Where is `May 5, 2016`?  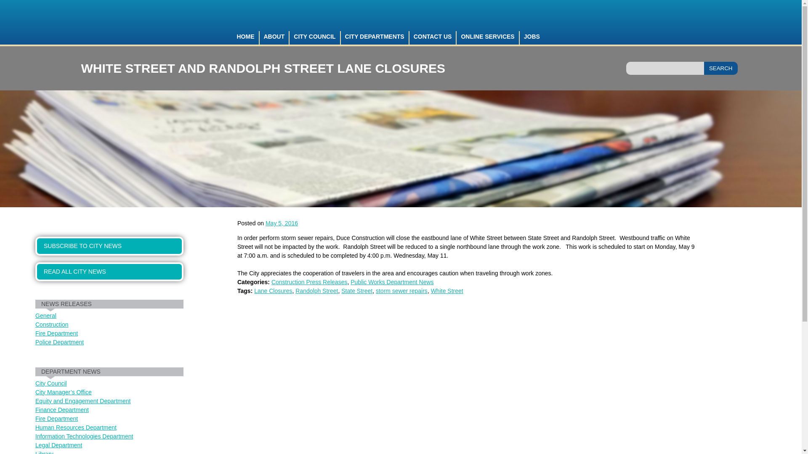
May 5, 2016 is located at coordinates (282, 223).